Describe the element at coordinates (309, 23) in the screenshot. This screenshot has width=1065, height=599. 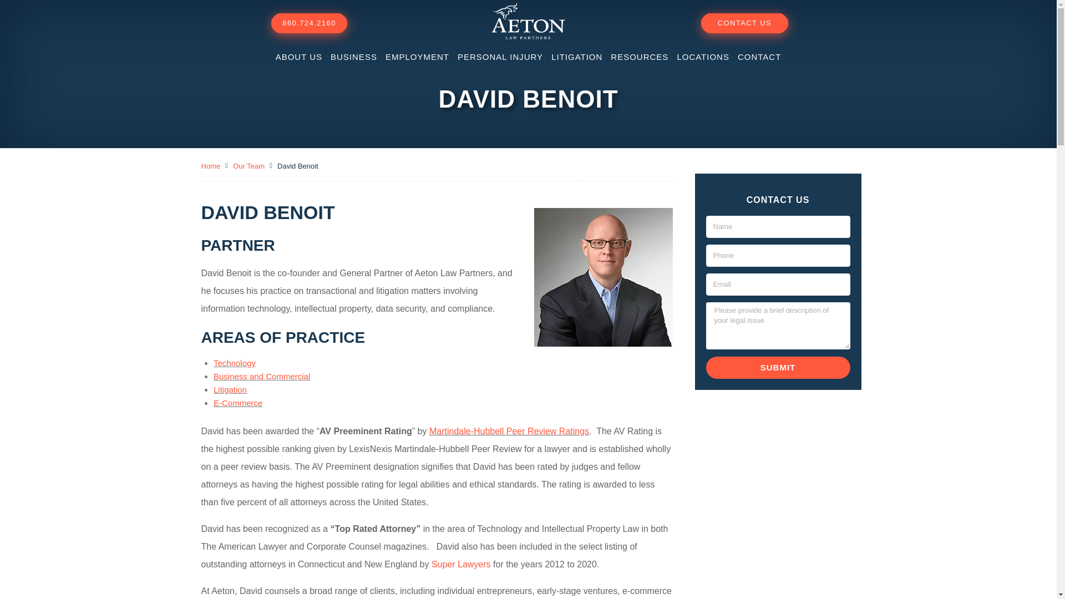
I see `860.724.2160` at that location.